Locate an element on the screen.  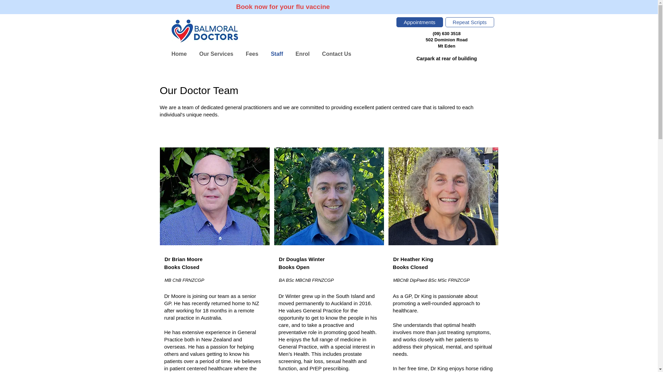
Fees is located at coordinates (252, 54).